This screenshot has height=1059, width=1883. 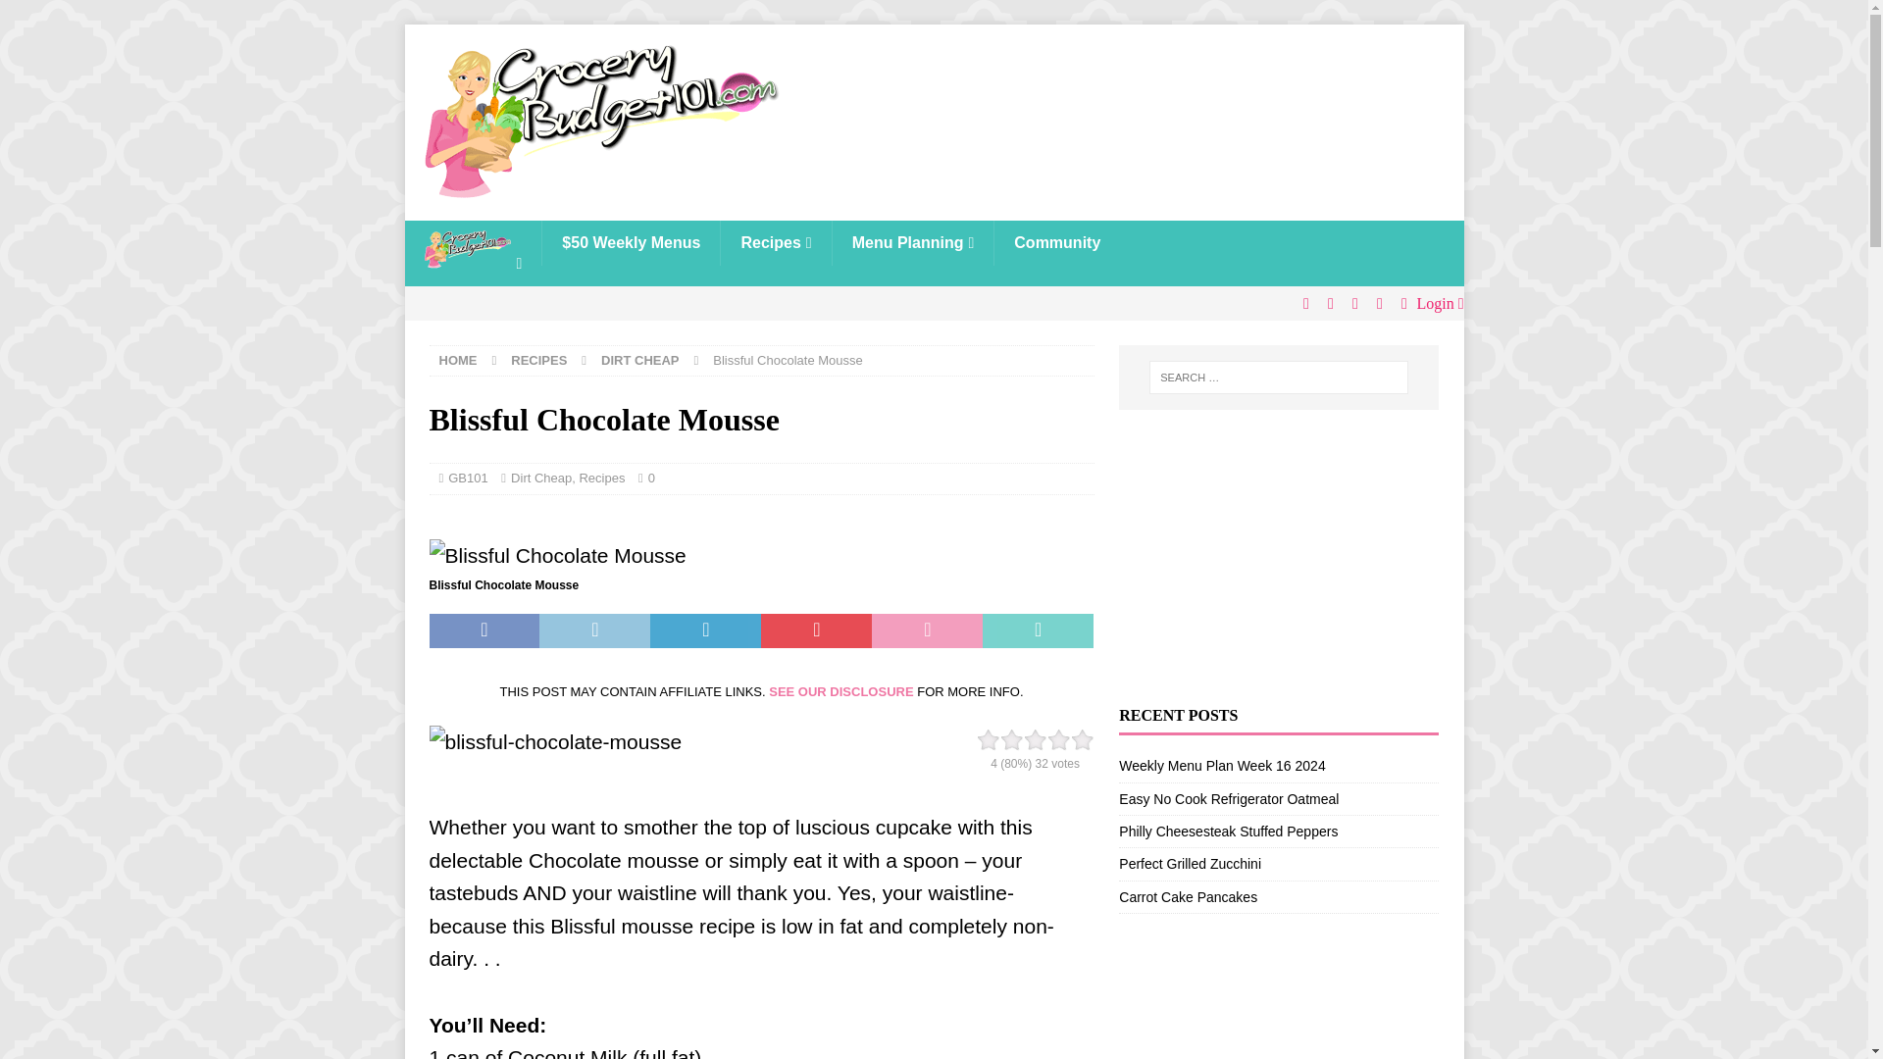 I want to click on HOME, so click(x=458, y=359).